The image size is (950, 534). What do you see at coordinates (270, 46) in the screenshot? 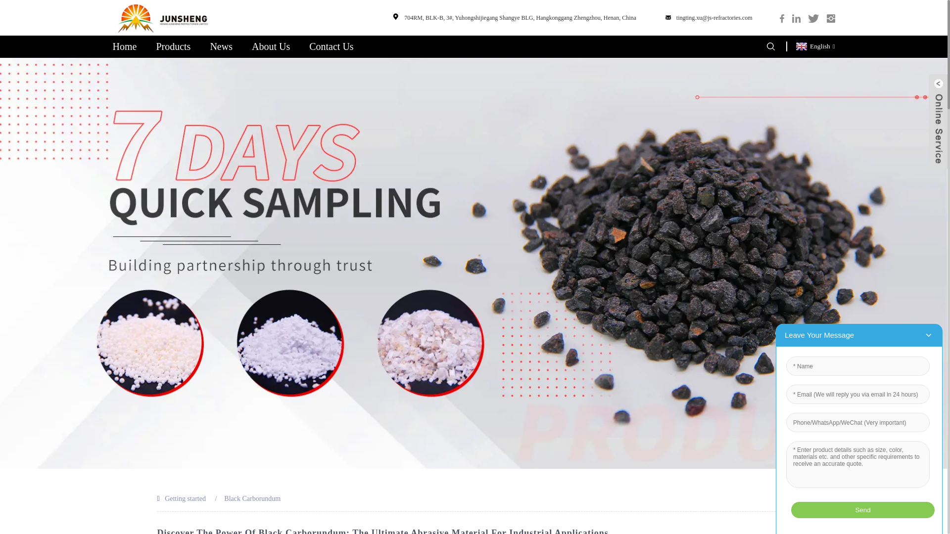
I see `About Us` at bounding box center [270, 46].